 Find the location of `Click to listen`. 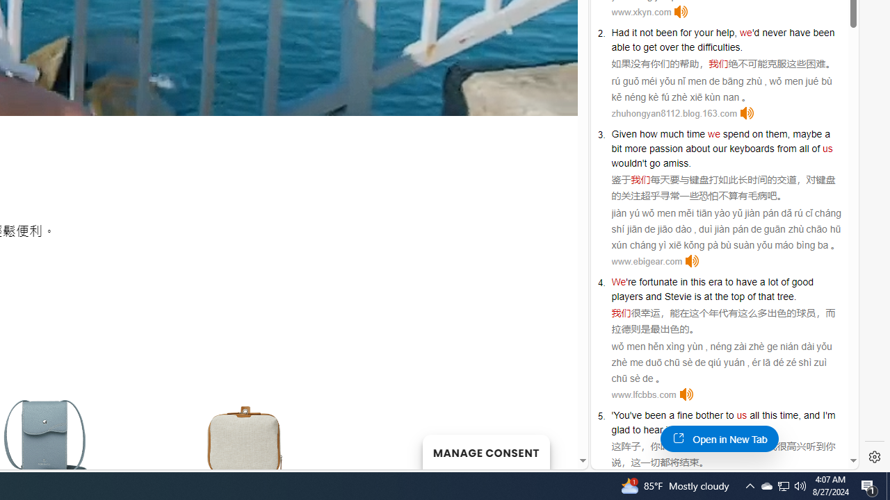

Click to listen is located at coordinates (686, 394).